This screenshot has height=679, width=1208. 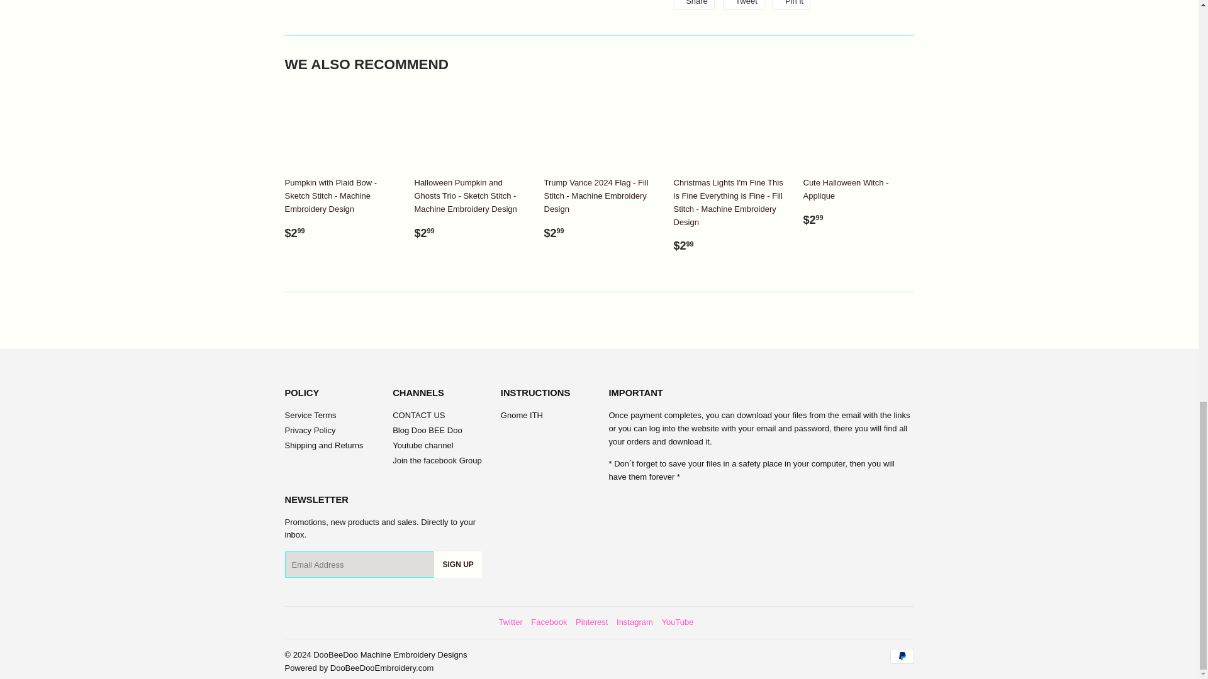 I want to click on DooBeeDoo Machine Embroidery Designs on Instagram, so click(x=634, y=621).